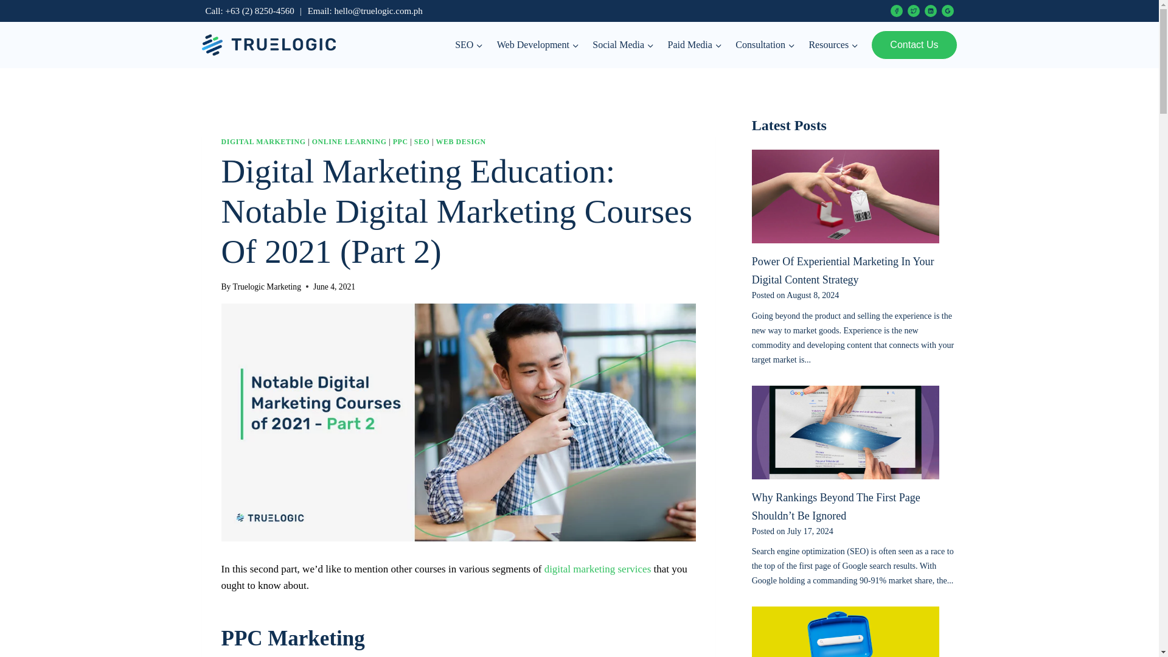 This screenshot has width=1168, height=657. Describe the element at coordinates (765, 45) in the screenshot. I see `Consultation` at that location.